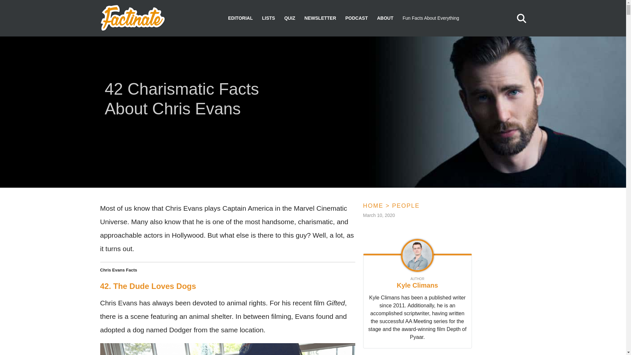 Image resolution: width=631 pixels, height=355 pixels. I want to click on EDITORIAL, so click(240, 18).